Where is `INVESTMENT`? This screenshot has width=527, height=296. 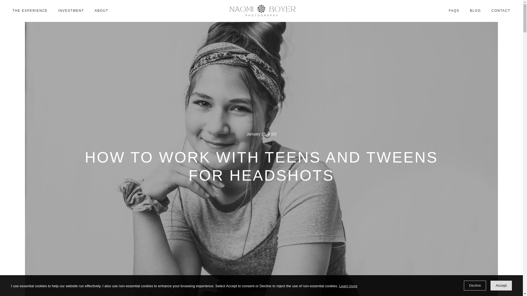
INVESTMENT is located at coordinates (71, 11).